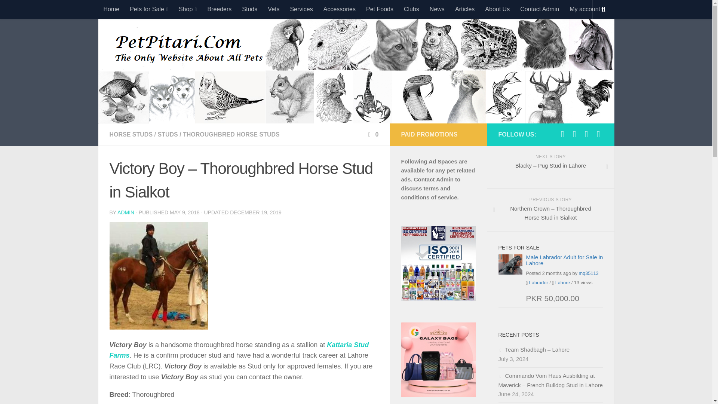 The width and height of the screenshot is (718, 404). What do you see at coordinates (250, 9) in the screenshot?
I see `Studs` at bounding box center [250, 9].